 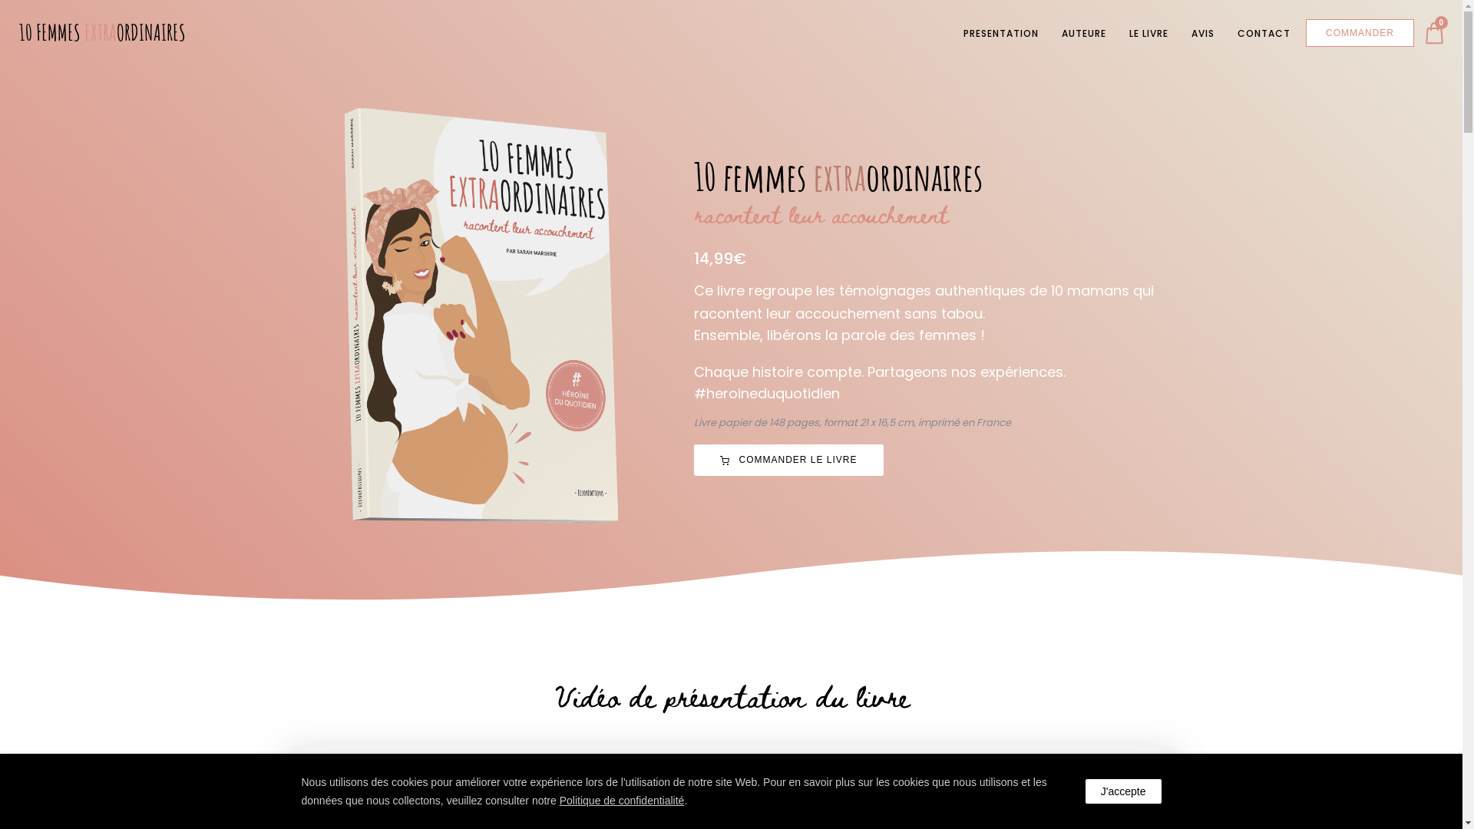 I want to click on PRESENTATION, so click(x=1001, y=34).